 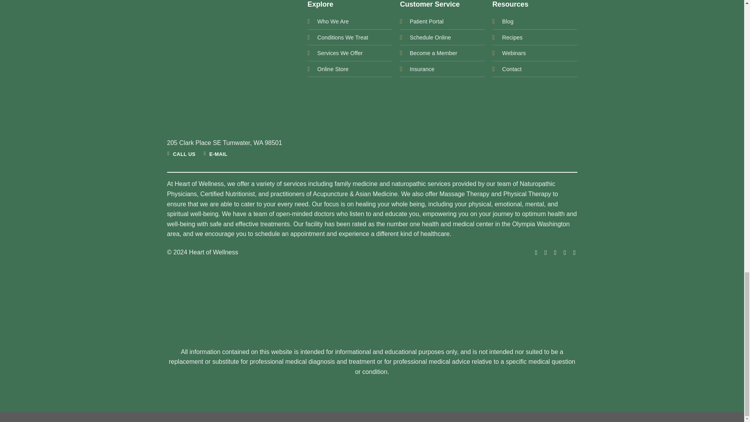 What do you see at coordinates (544, 252) in the screenshot?
I see `Follow on Instagram` at bounding box center [544, 252].